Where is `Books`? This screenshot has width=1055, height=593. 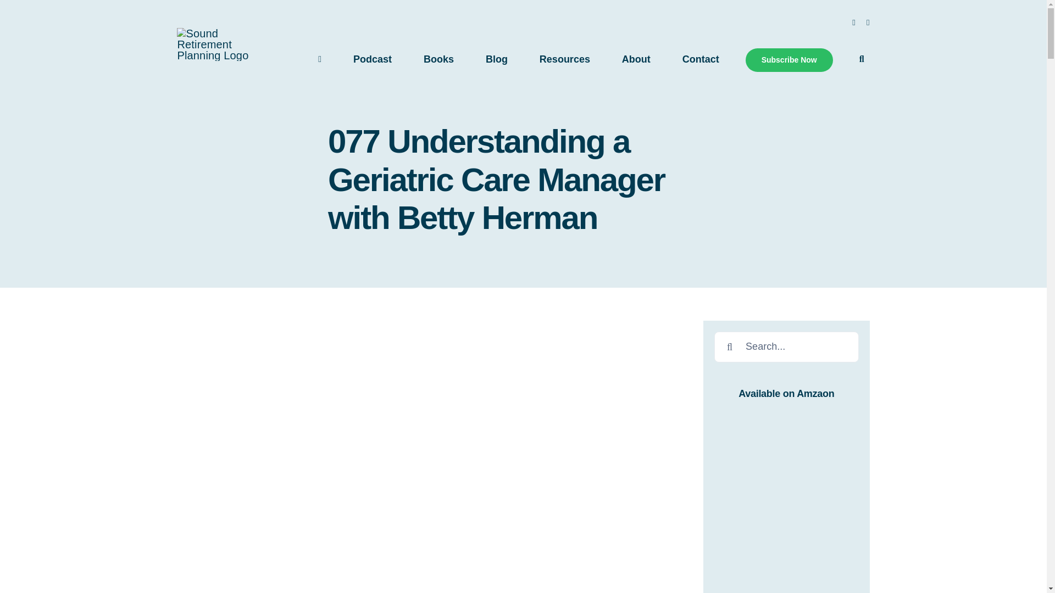 Books is located at coordinates (438, 59).